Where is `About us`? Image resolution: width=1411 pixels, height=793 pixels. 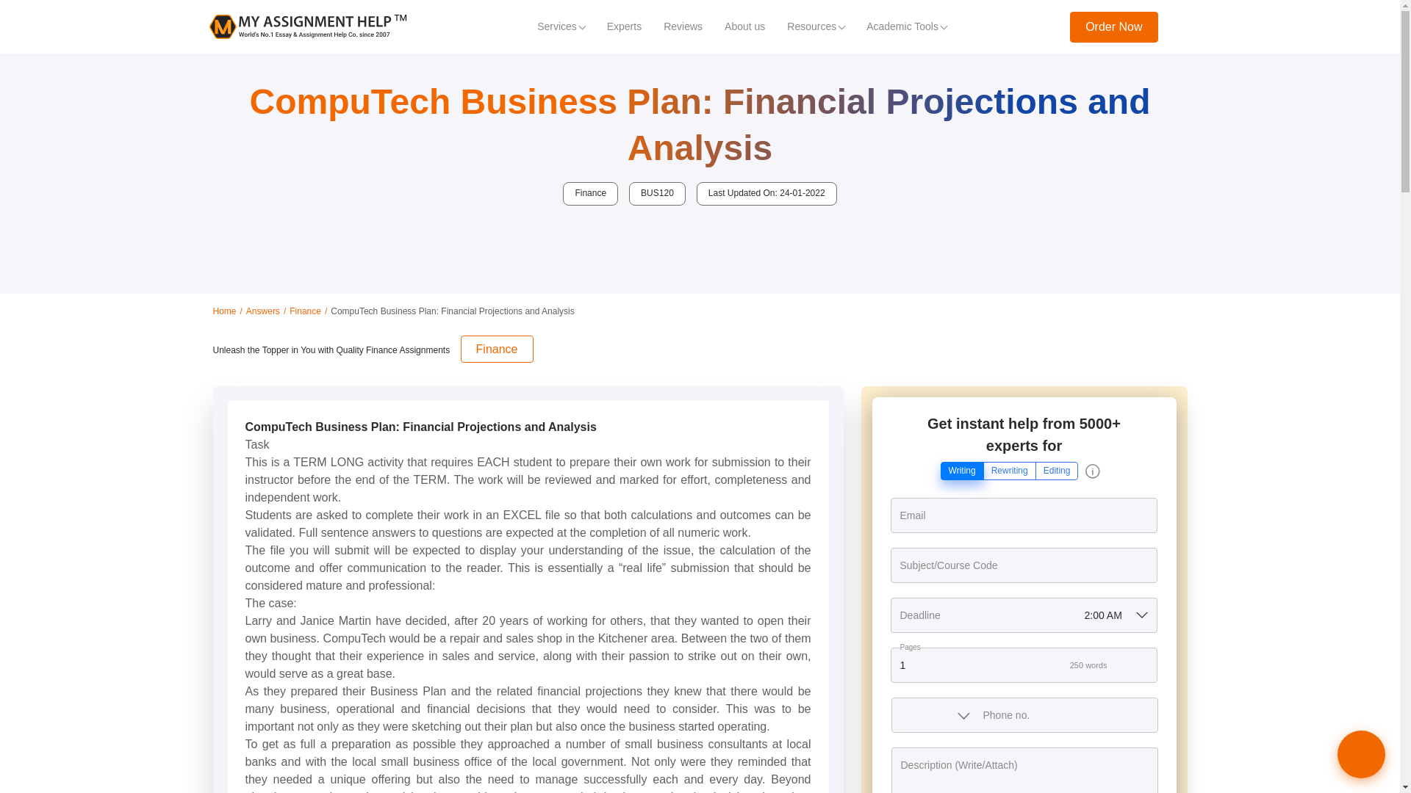 About us is located at coordinates (745, 26).